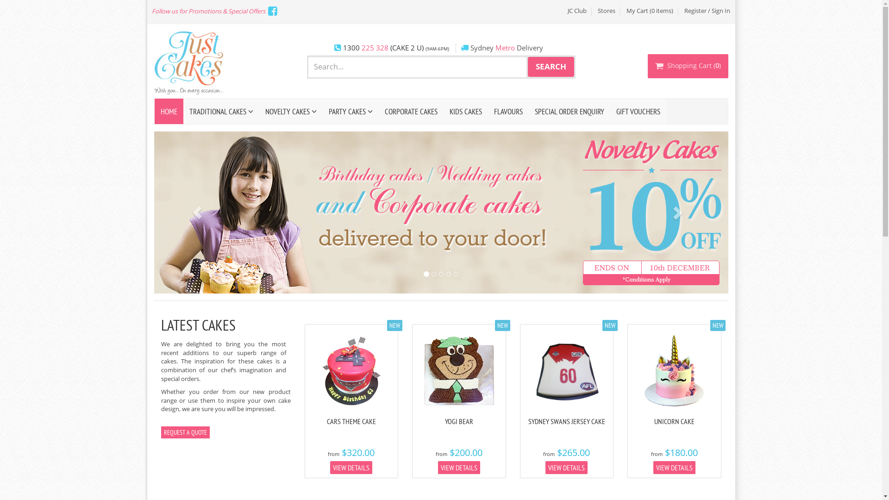  I want to click on VIEW DETAILS, so click(567, 468).